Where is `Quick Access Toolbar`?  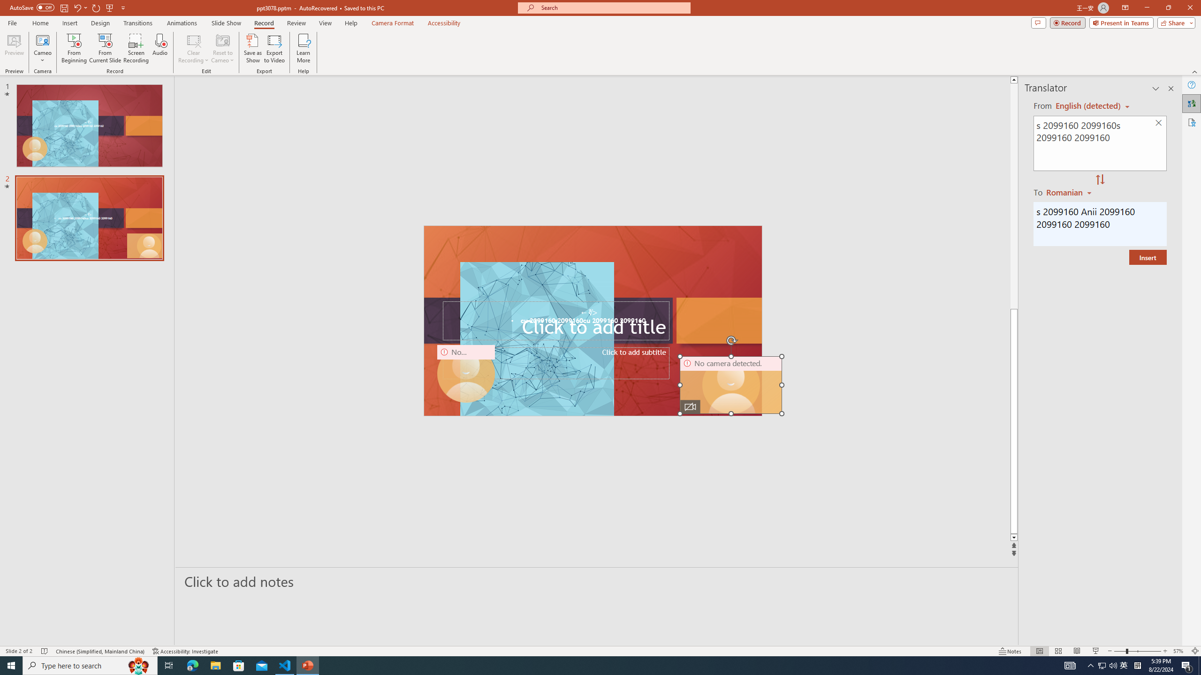
Quick Access Toolbar is located at coordinates (68, 8).